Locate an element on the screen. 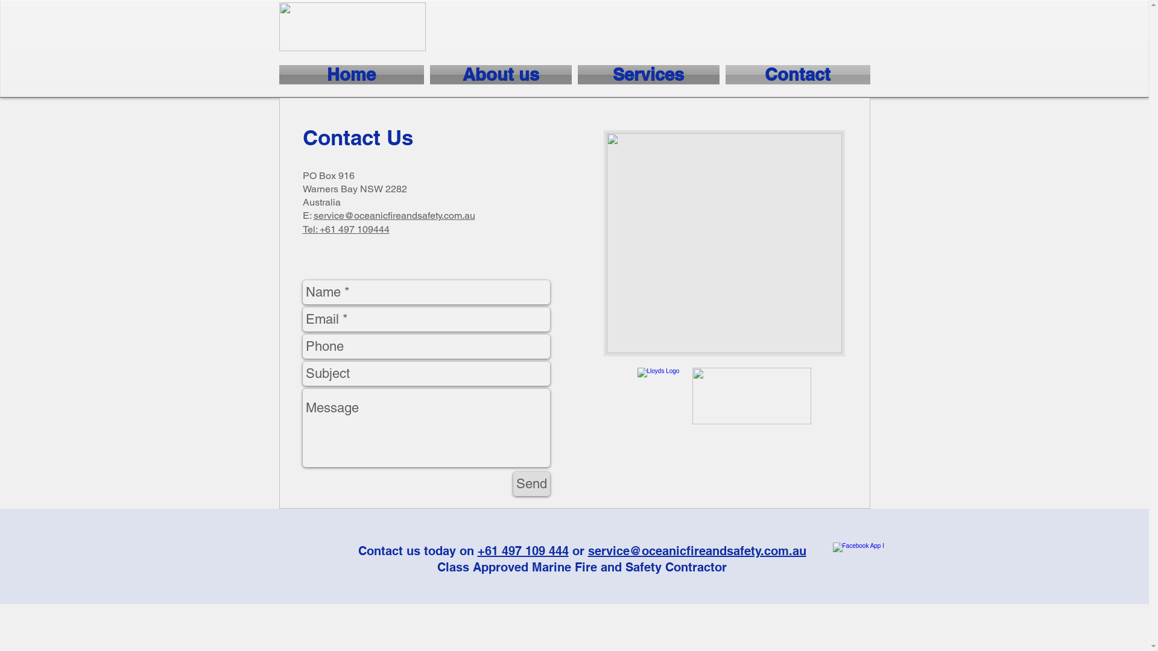 The image size is (1158, 651). Contact is located at coordinates (796, 75).